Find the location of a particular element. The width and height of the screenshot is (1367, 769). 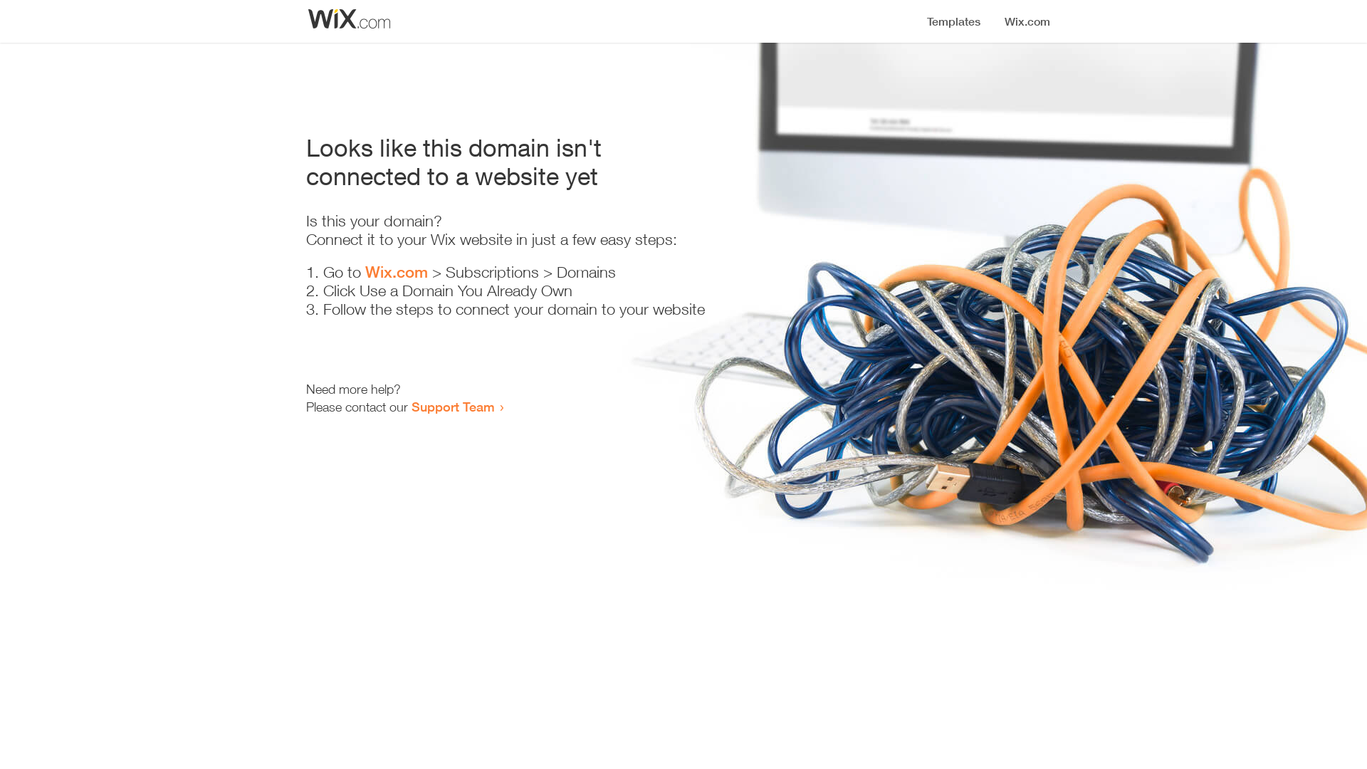

Wix.com is located at coordinates (397, 272).